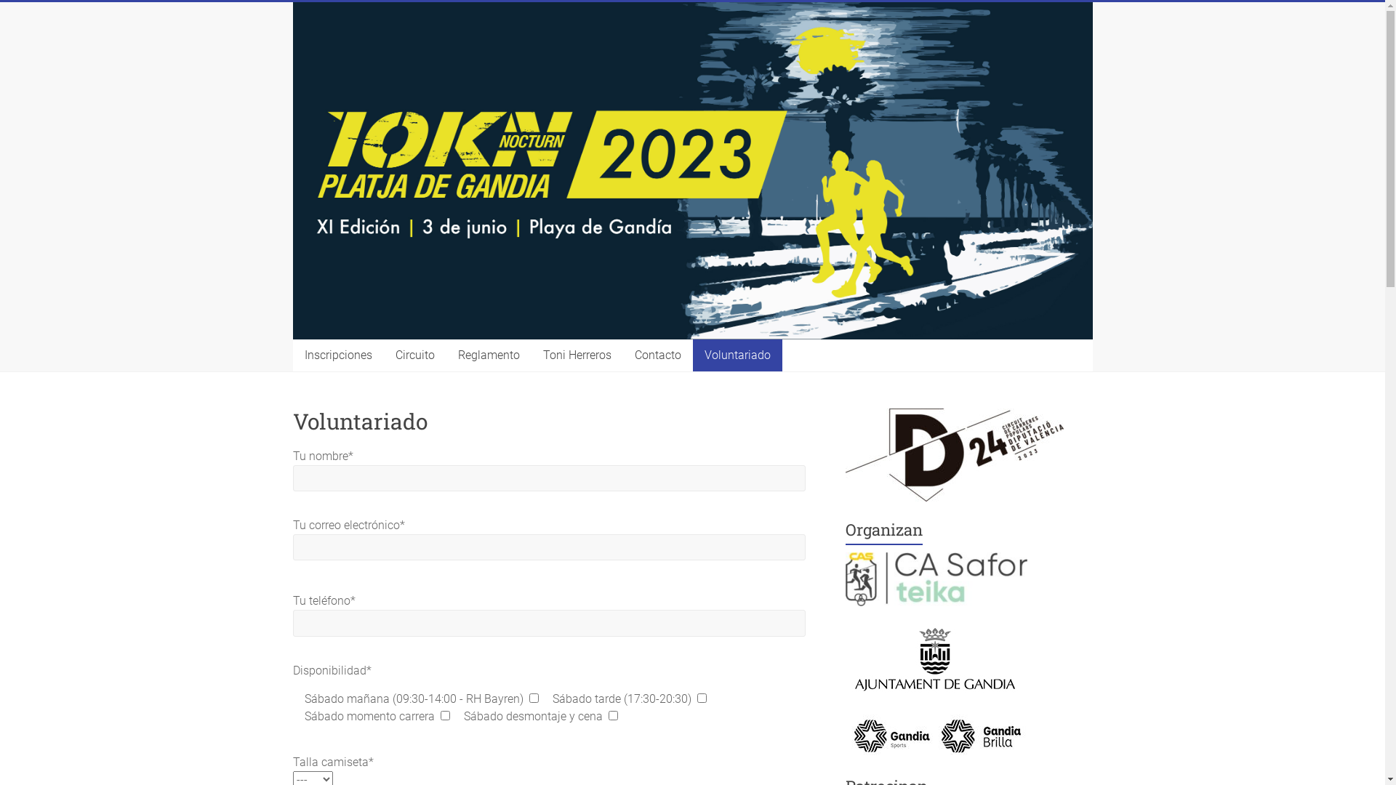 This screenshot has height=785, width=1396. What do you see at coordinates (337, 355) in the screenshot?
I see `Inscripciones` at bounding box center [337, 355].